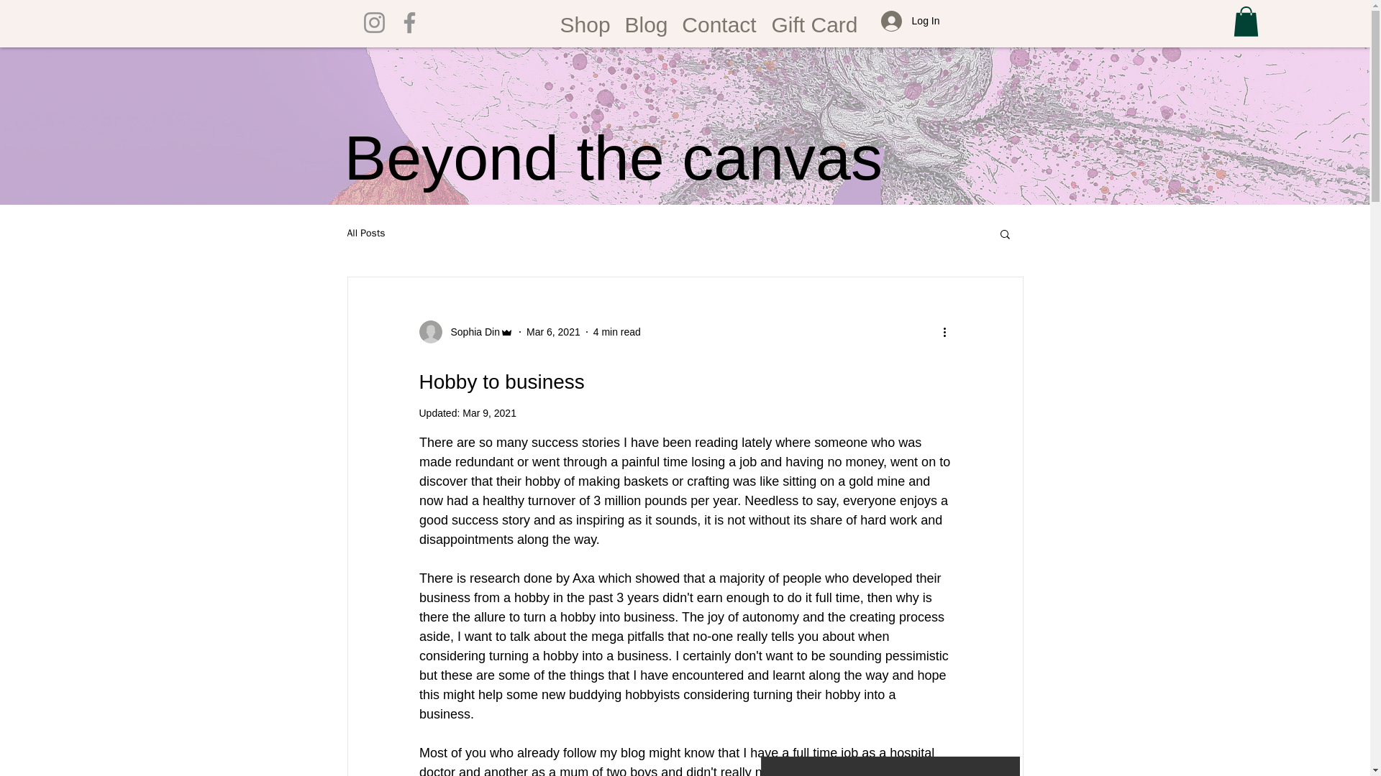 This screenshot has width=1381, height=776. What do you see at coordinates (813, 20) in the screenshot?
I see `Gift Card` at bounding box center [813, 20].